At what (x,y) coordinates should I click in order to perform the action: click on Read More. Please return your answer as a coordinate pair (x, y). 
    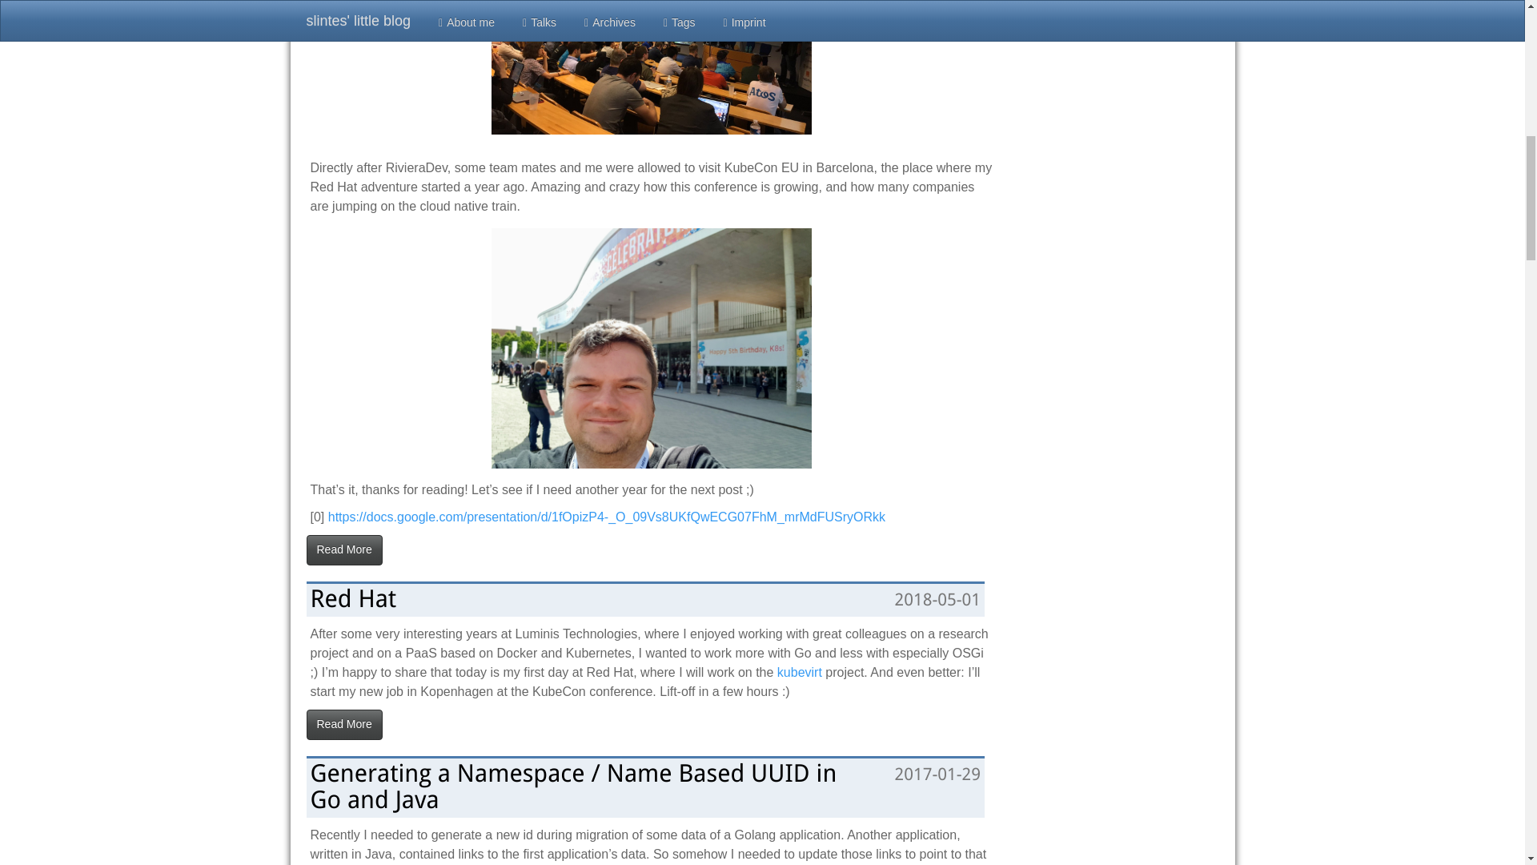
    Looking at the image, I should click on (343, 550).